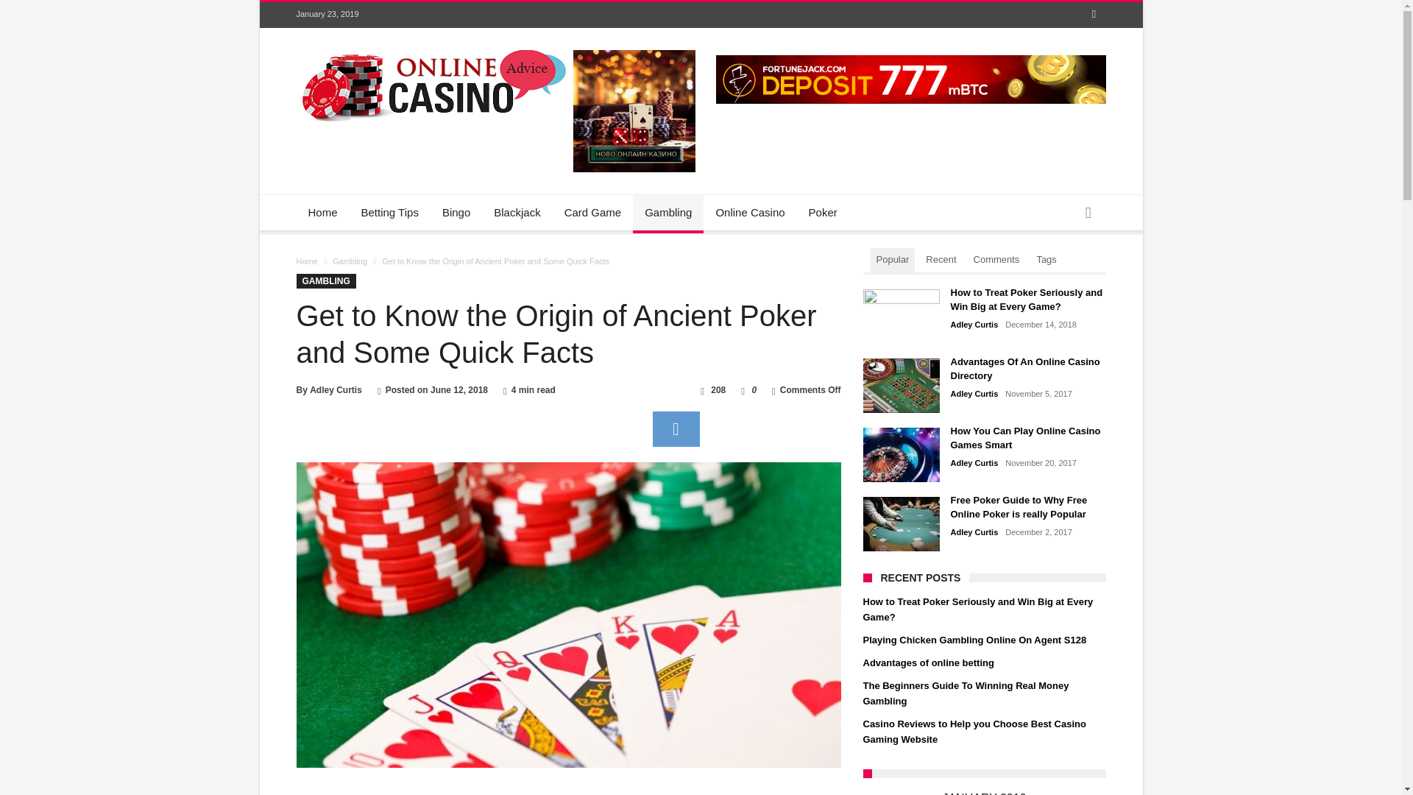 The width and height of the screenshot is (1413, 795). What do you see at coordinates (350, 261) in the screenshot?
I see `Gambling` at bounding box center [350, 261].